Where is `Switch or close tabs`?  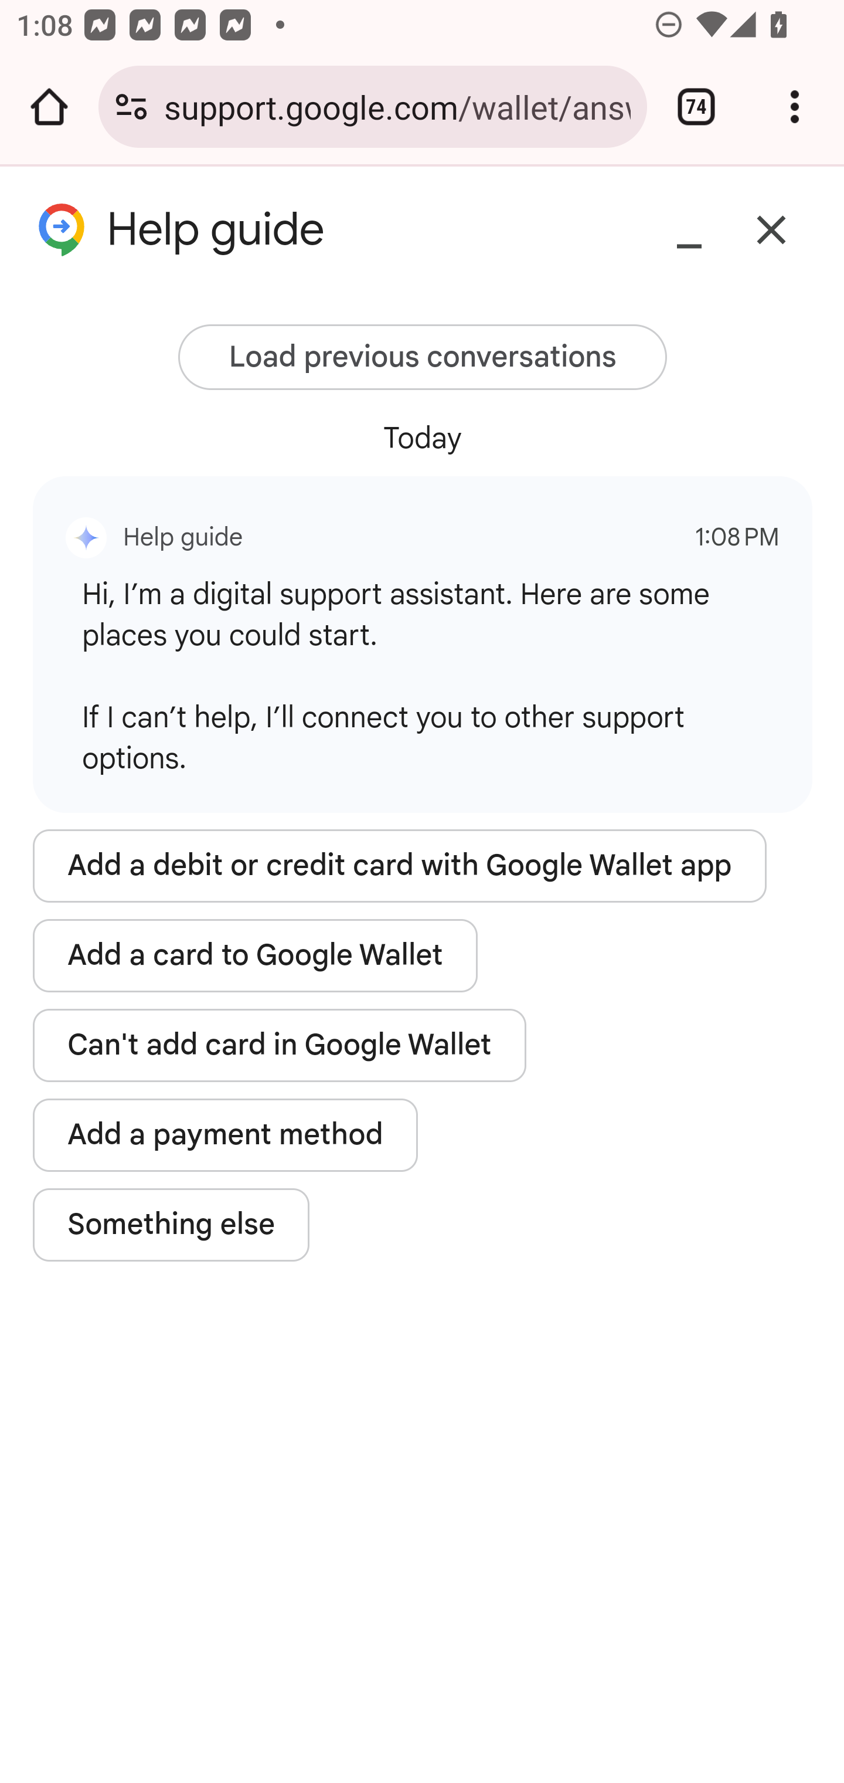
Switch or close tabs is located at coordinates (696, 107).